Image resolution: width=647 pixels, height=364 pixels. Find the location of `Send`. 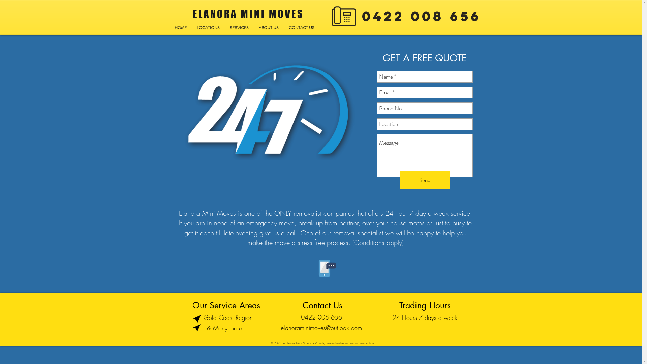

Send is located at coordinates (425, 180).